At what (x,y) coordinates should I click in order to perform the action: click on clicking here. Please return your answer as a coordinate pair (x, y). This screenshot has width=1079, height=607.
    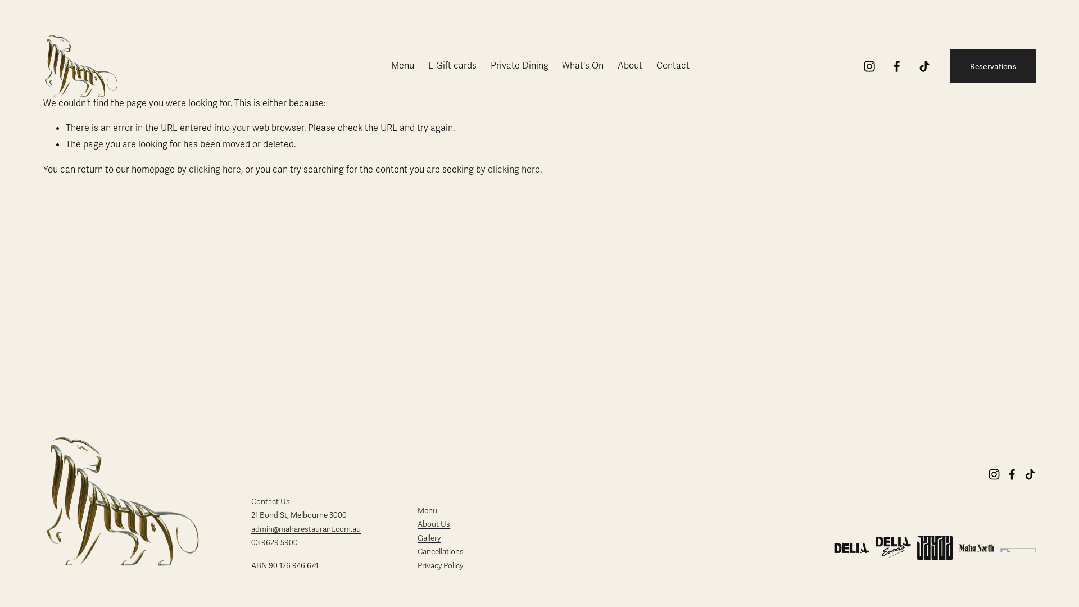
    Looking at the image, I should click on (514, 169).